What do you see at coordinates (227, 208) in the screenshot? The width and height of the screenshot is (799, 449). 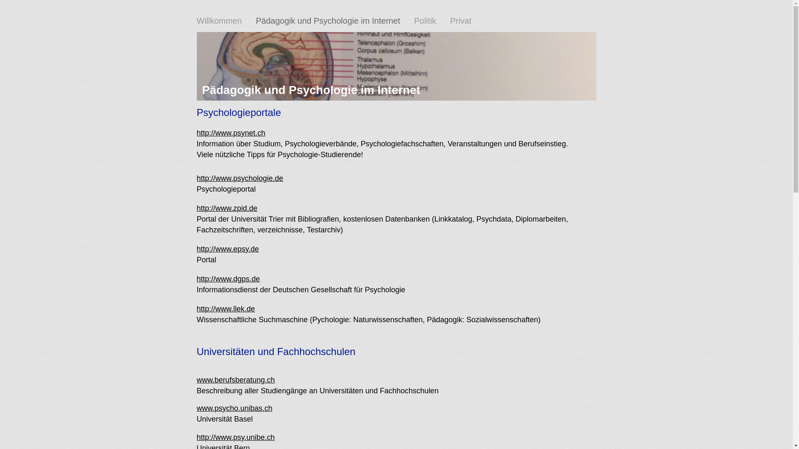 I see `http://www.zpid.de` at bounding box center [227, 208].